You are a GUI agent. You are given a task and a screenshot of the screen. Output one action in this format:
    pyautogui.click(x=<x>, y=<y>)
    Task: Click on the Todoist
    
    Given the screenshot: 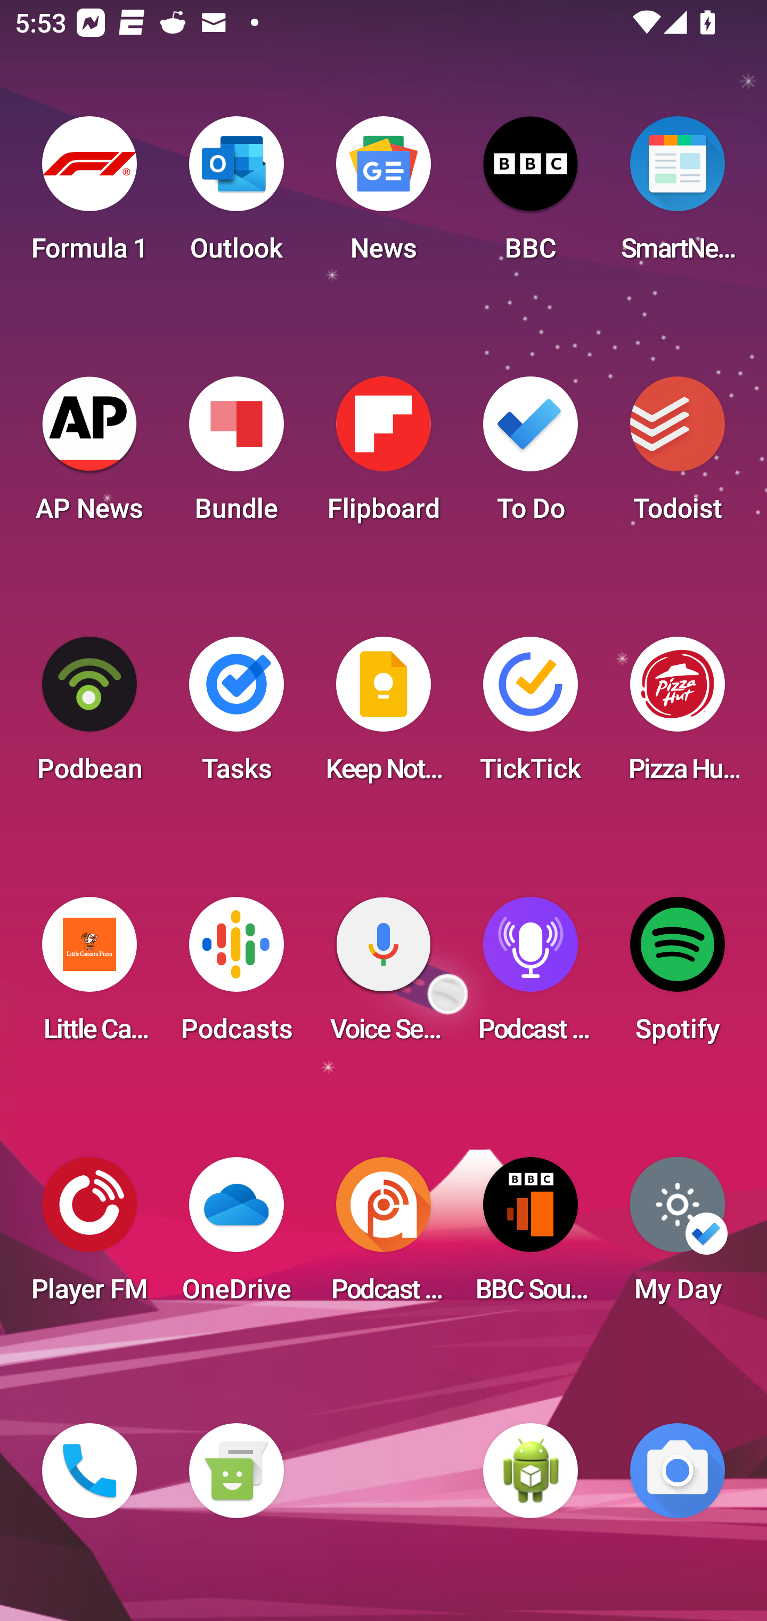 What is the action you would take?
    pyautogui.click(x=678, y=455)
    